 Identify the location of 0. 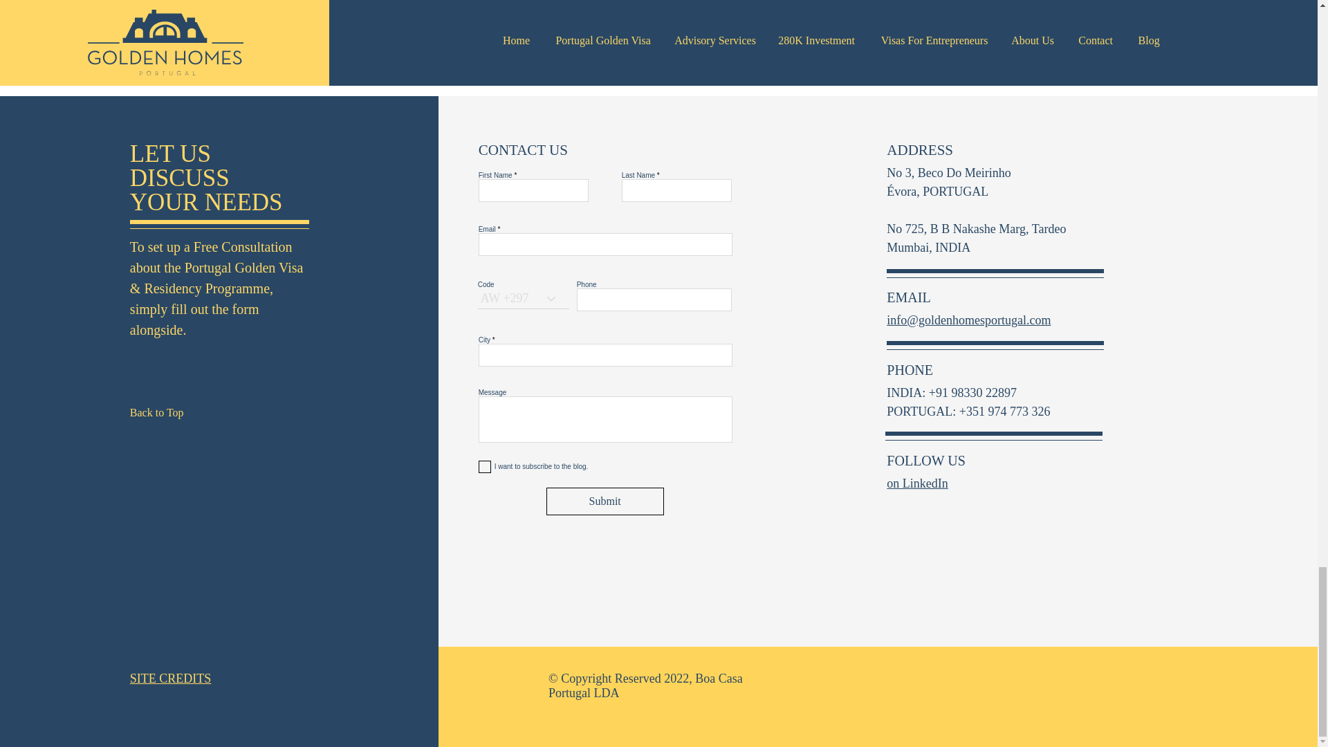
(855, 45).